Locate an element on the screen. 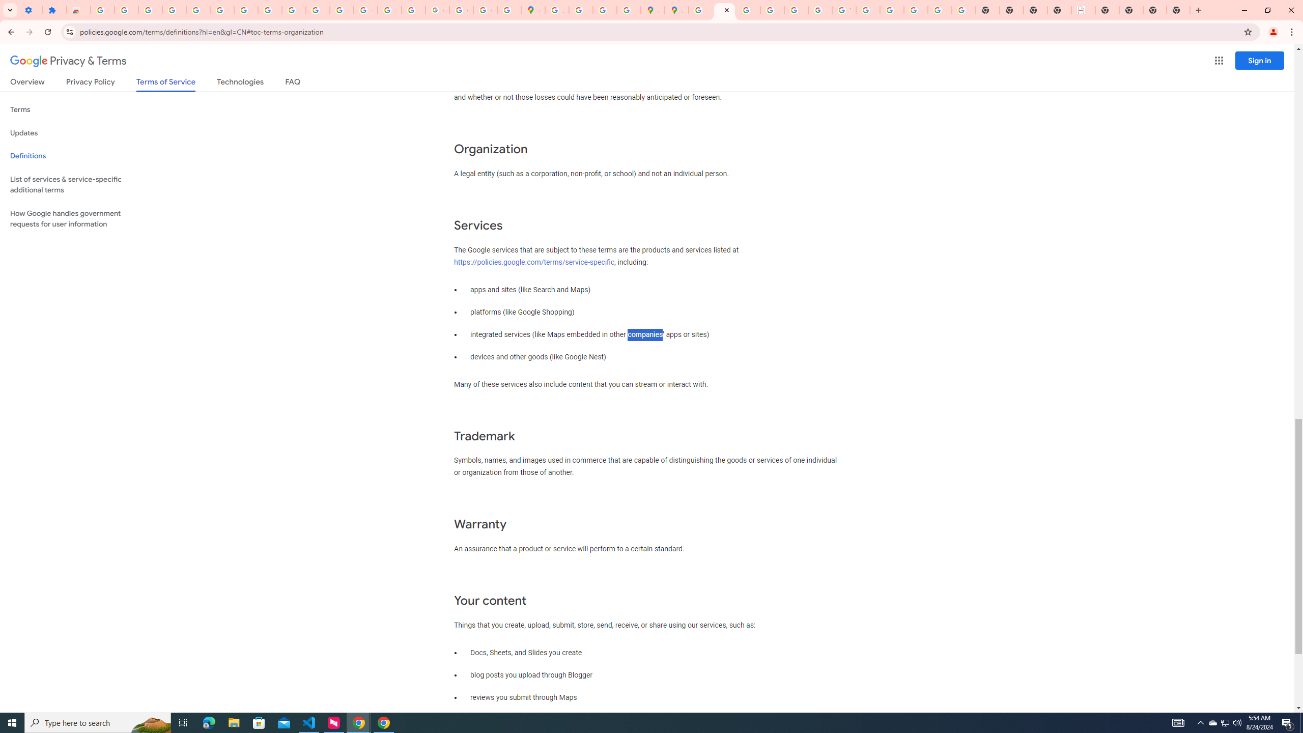 The height and width of the screenshot is (733, 1303). Google apps is located at coordinates (1219, 61).